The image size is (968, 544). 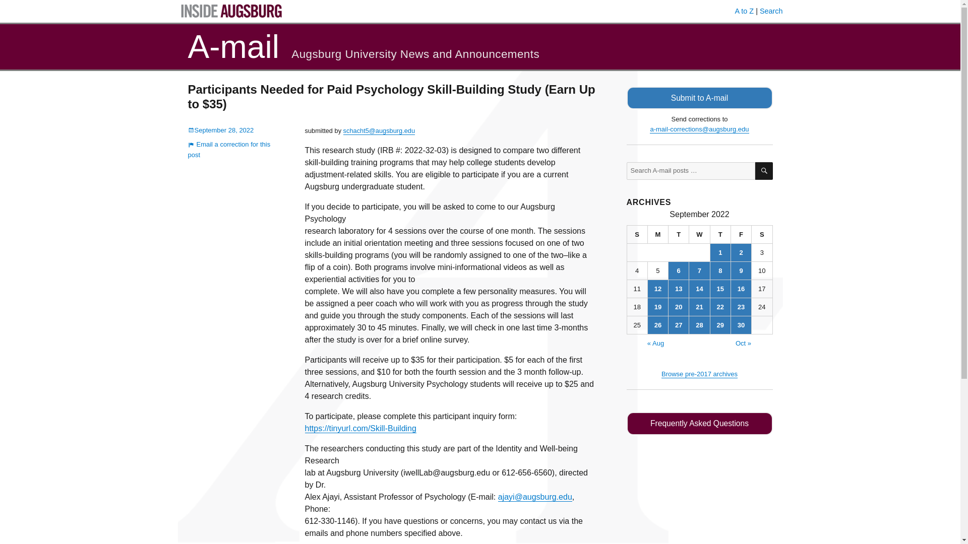 I want to click on 1, so click(x=720, y=252).